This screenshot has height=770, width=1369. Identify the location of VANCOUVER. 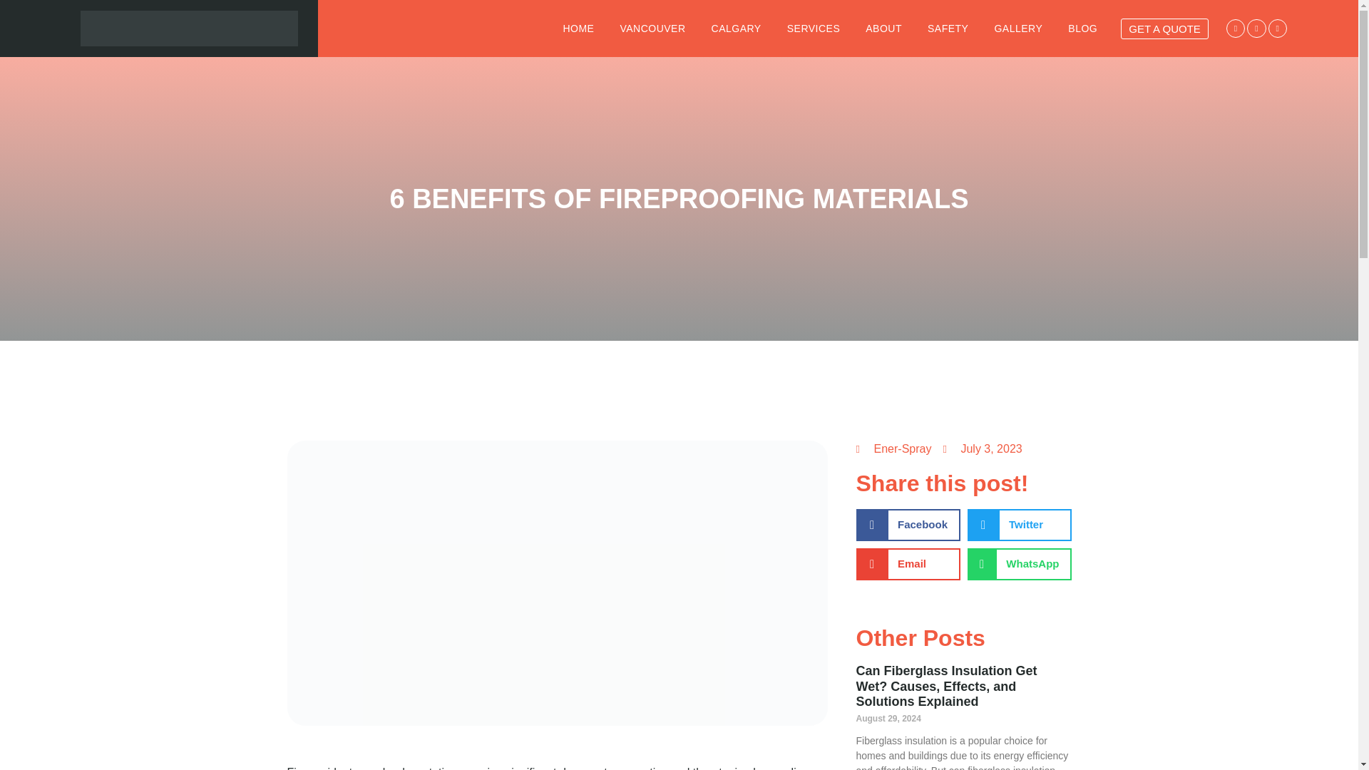
(652, 29).